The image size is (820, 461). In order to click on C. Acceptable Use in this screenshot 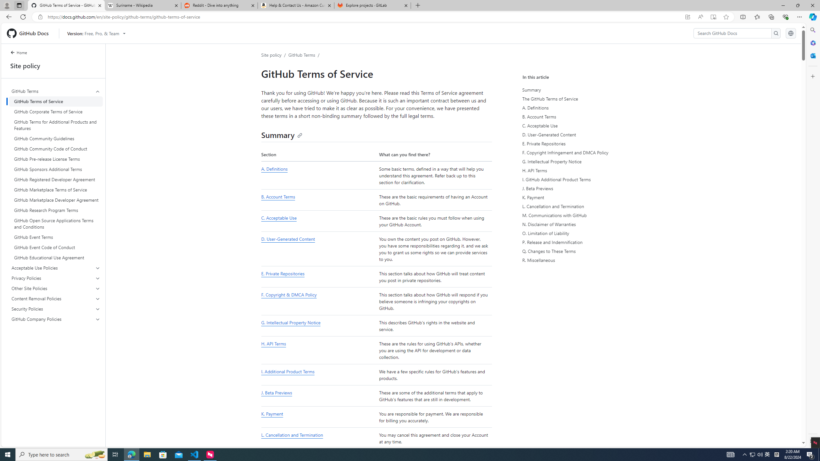, I will do `click(279, 218)`.